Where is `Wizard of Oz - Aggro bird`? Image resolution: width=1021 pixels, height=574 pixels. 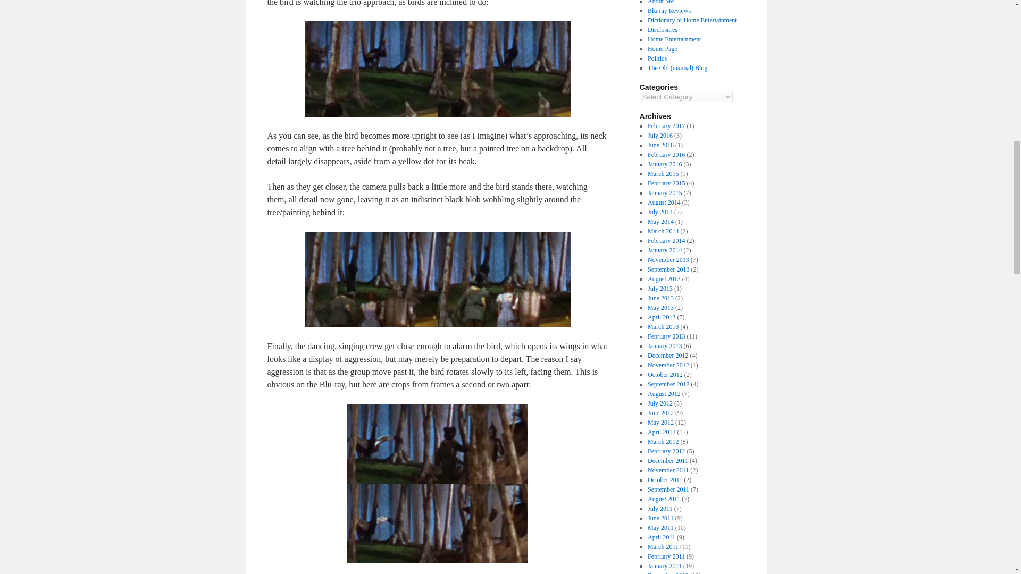 Wizard of Oz - Aggro bird is located at coordinates (437, 484).